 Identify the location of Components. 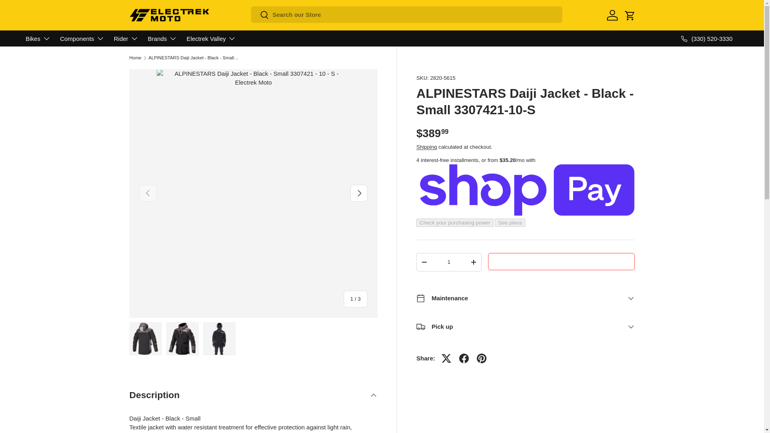
(82, 38).